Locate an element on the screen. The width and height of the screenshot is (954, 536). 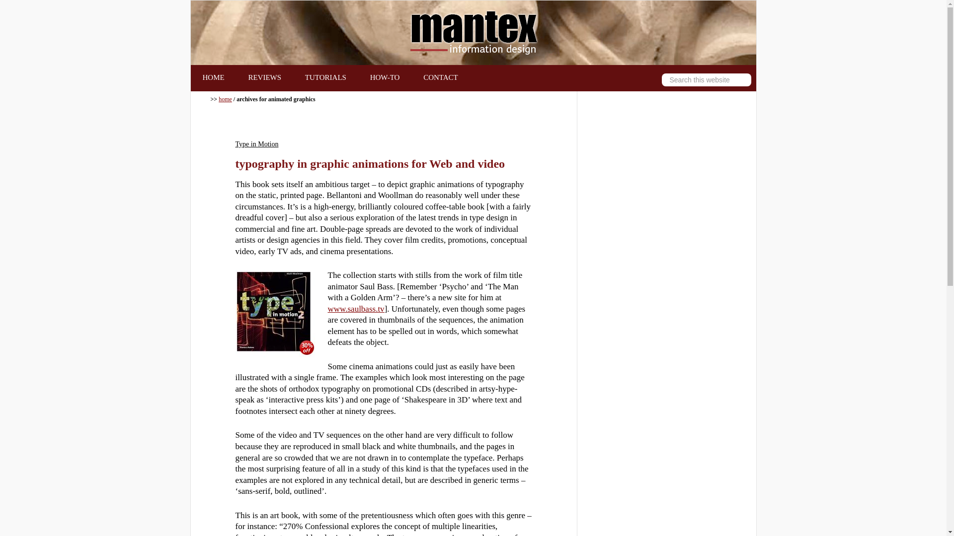
Type in Motion is located at coordinates (257, 144).